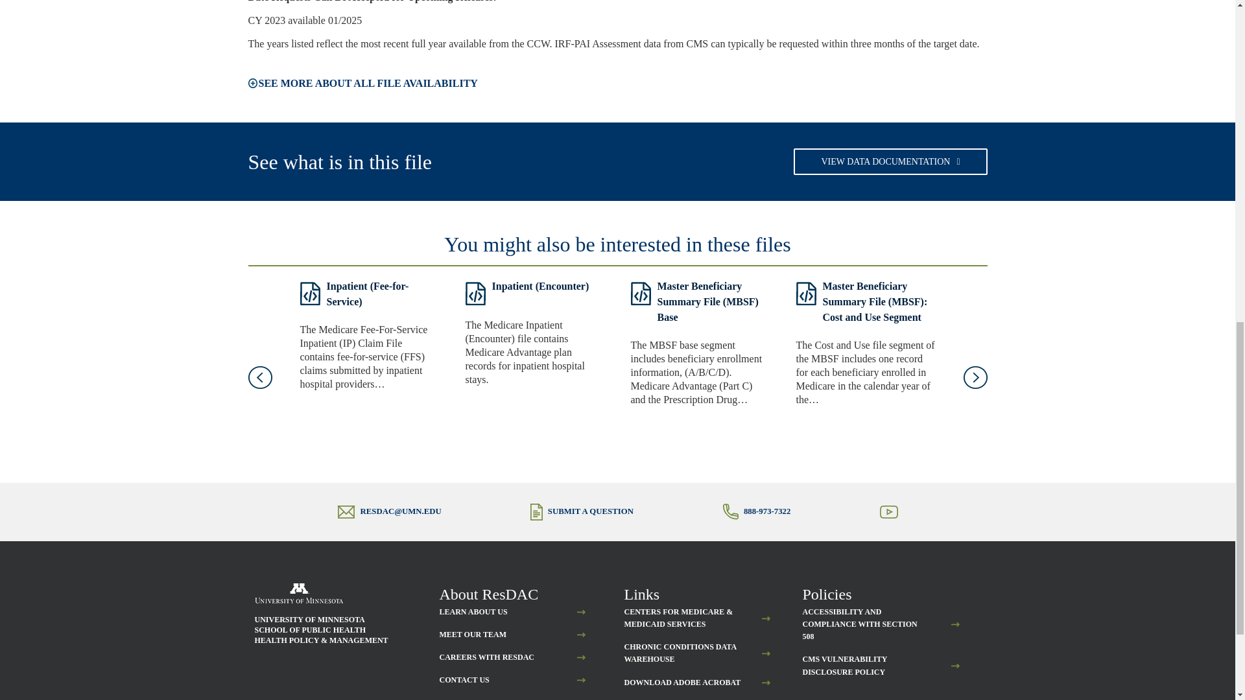 This screenshot has height=700, width=1245. I want to click on University of Minnesota School of Public Health, so click(298, 593).